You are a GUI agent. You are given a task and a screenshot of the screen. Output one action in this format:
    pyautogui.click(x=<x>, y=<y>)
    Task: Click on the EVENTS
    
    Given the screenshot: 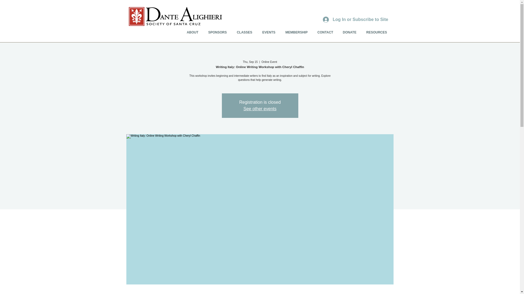 What is the action you would take?
    pyautogui.click(x=269, y=32)
    